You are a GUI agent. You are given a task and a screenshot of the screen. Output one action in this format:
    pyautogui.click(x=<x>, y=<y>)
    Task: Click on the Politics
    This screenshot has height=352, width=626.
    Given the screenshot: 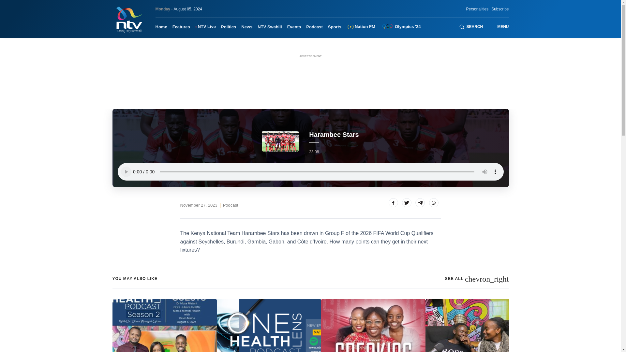 What is the action you would take?
    pyautogui.click(x=228, y=27)
    